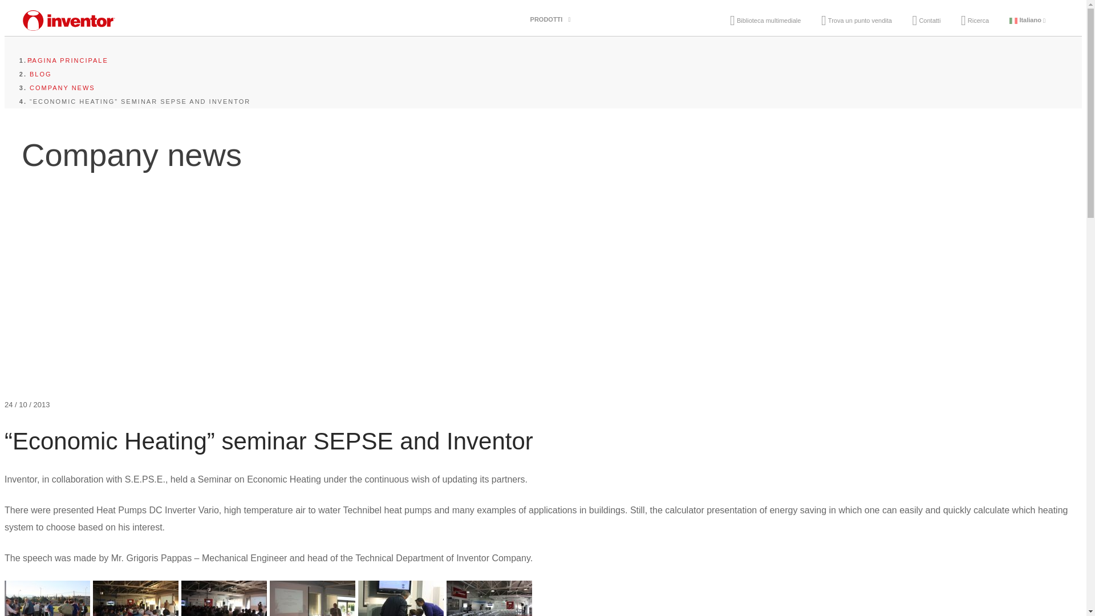  What do you see at coordinates (926, 21) in the screenshot?
I see `Contatti` at bounding box center [926, 21].